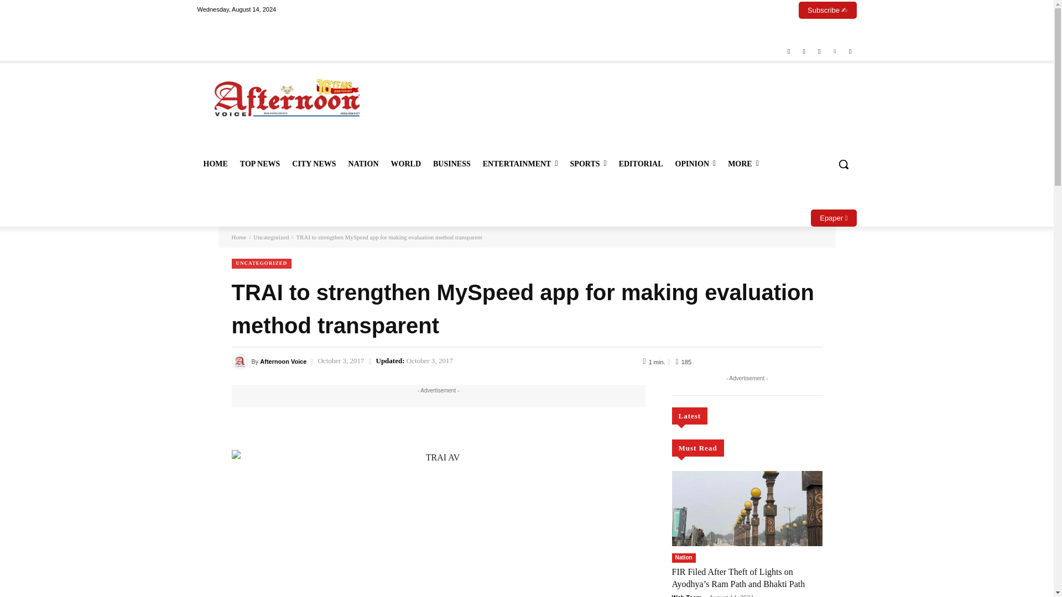  What do you see at coordinates (851, 51) in the screenshot?
I see `Youtube` at bounding box center [851, 51].